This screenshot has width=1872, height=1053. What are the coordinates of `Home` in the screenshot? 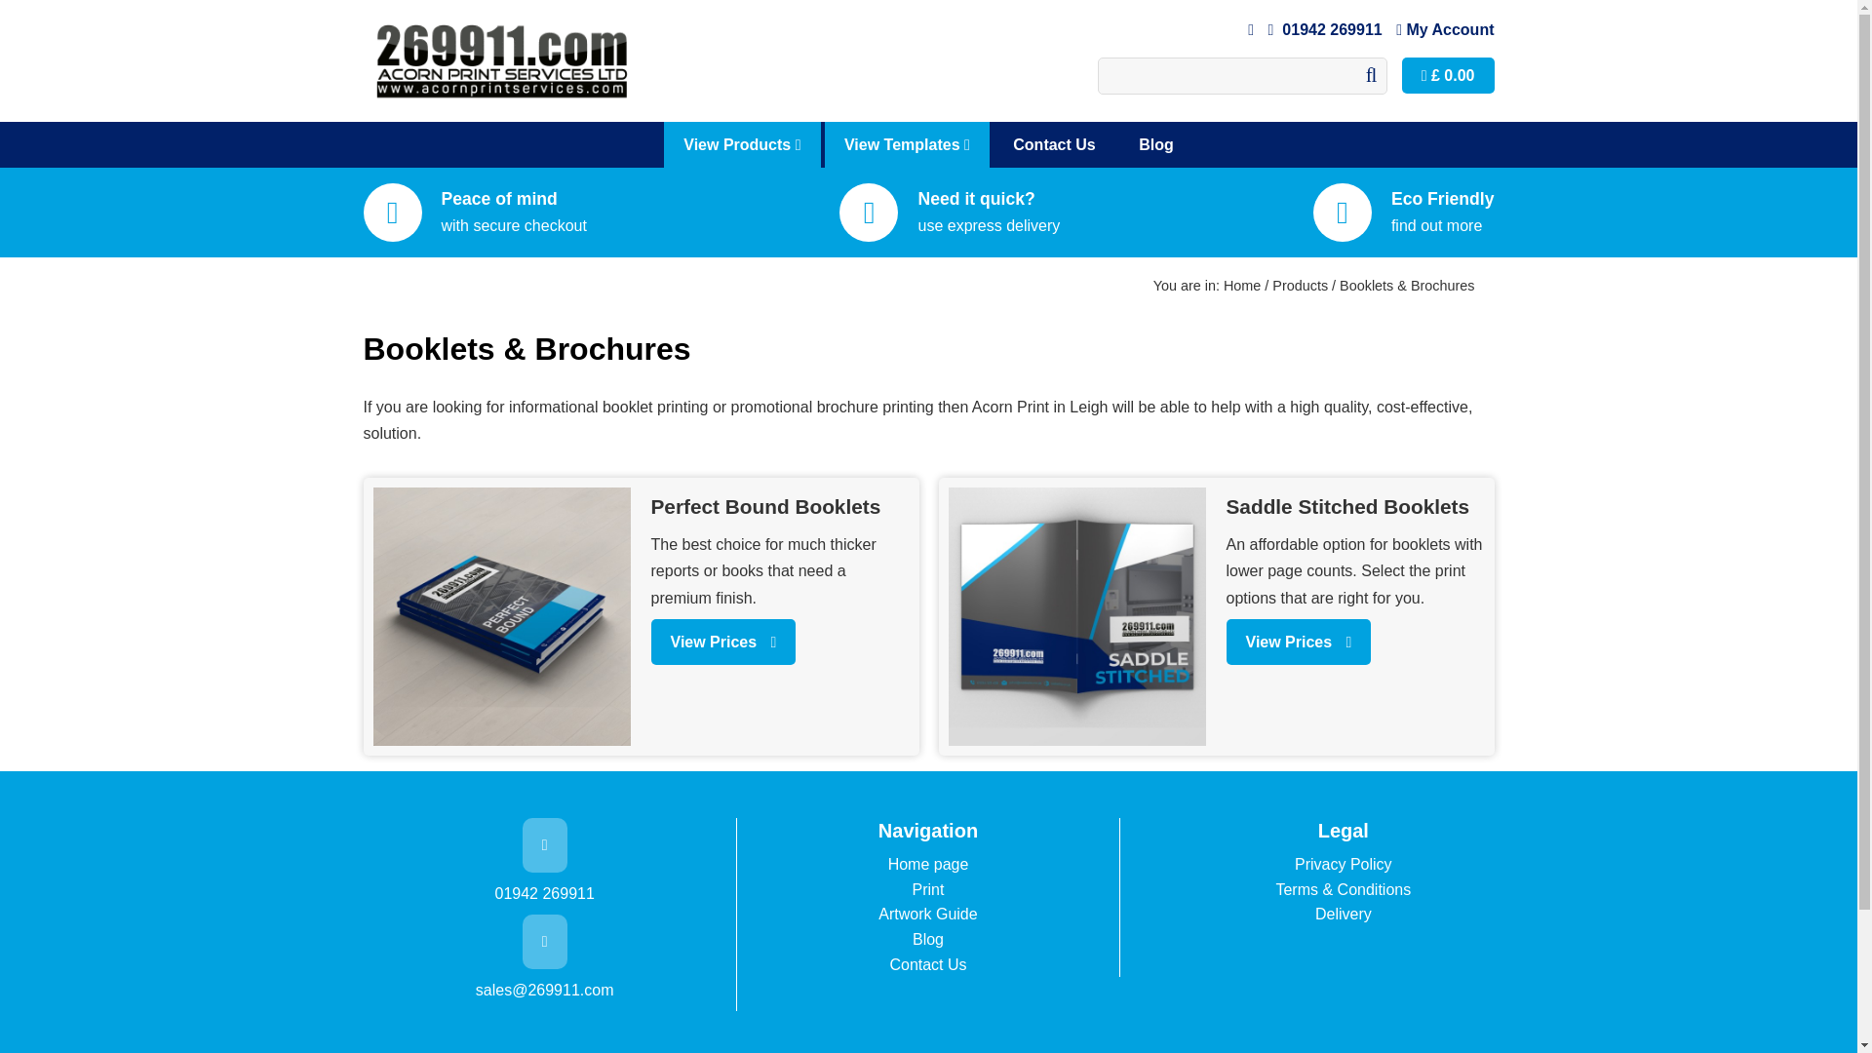 It's located at (1242, 286).